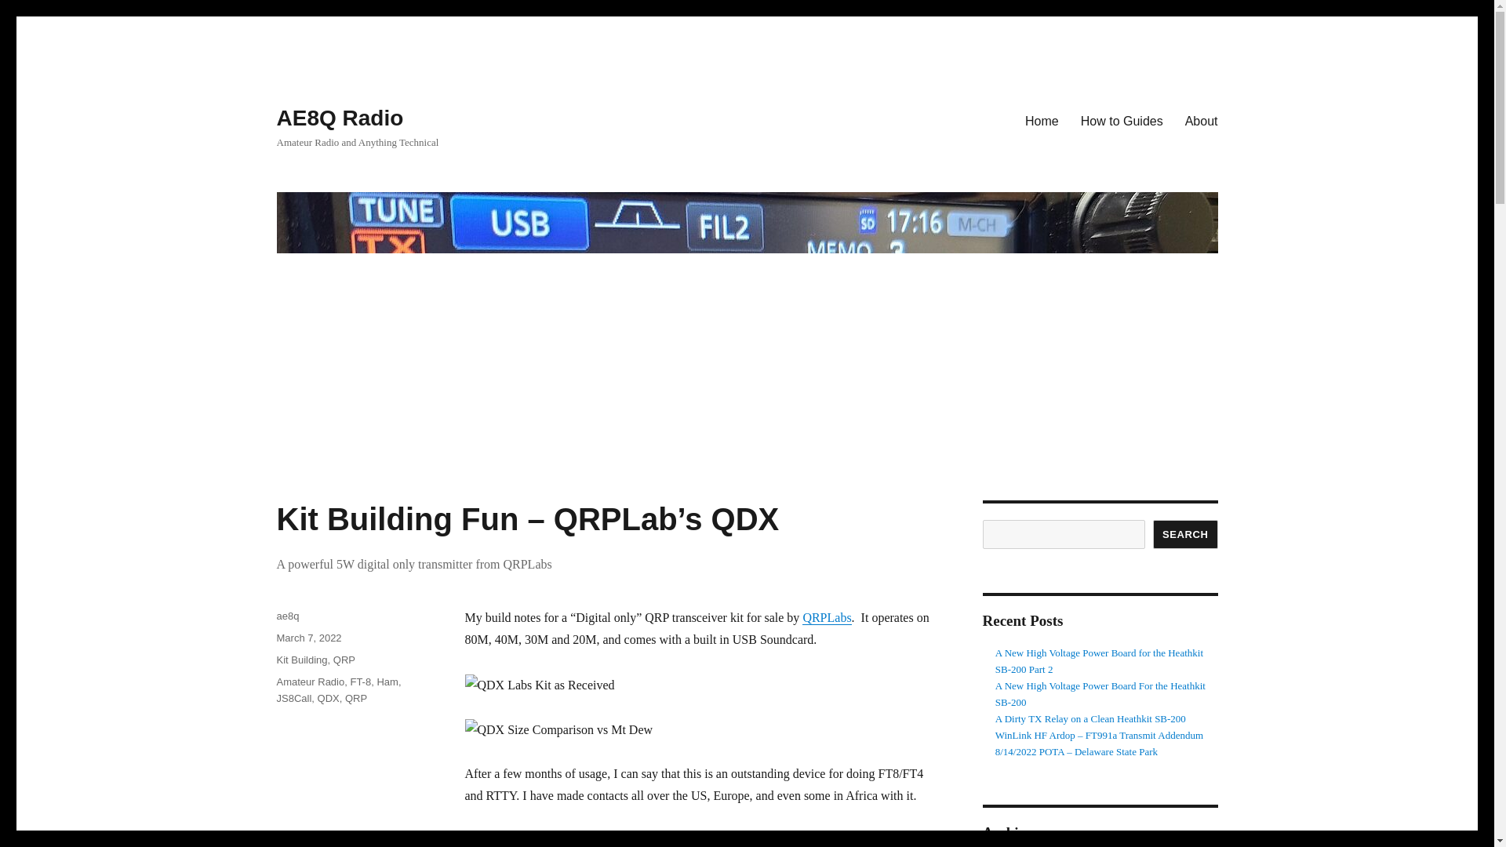  Describe the element at coordinates (827, 616) in the screenshot. I see `QRPLabs` at that location.